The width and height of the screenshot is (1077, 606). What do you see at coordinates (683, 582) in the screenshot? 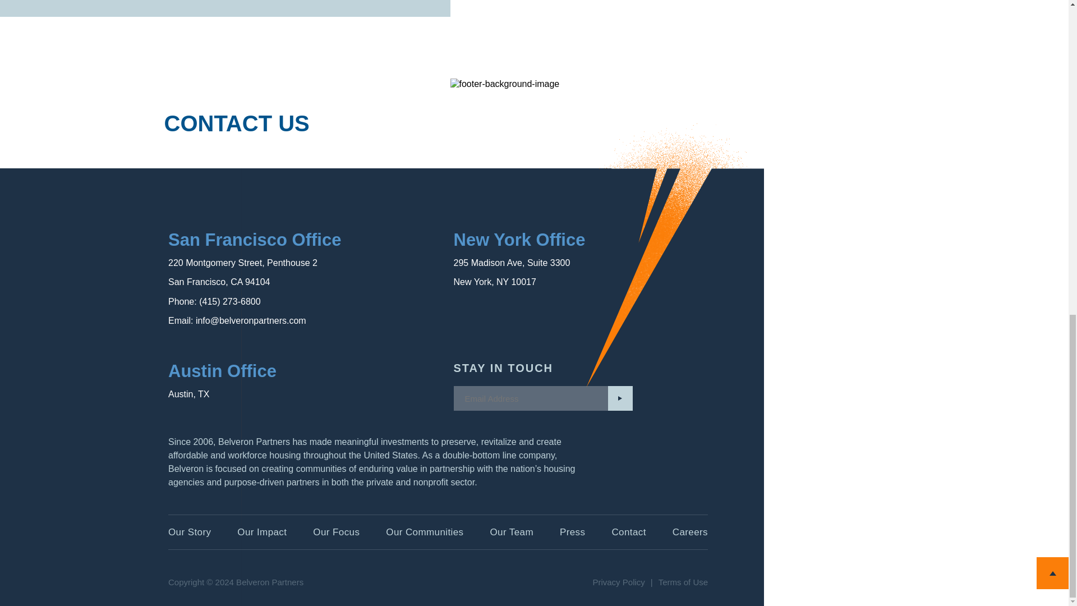
I see `Terms of Use` at bounding box center [683, 582].